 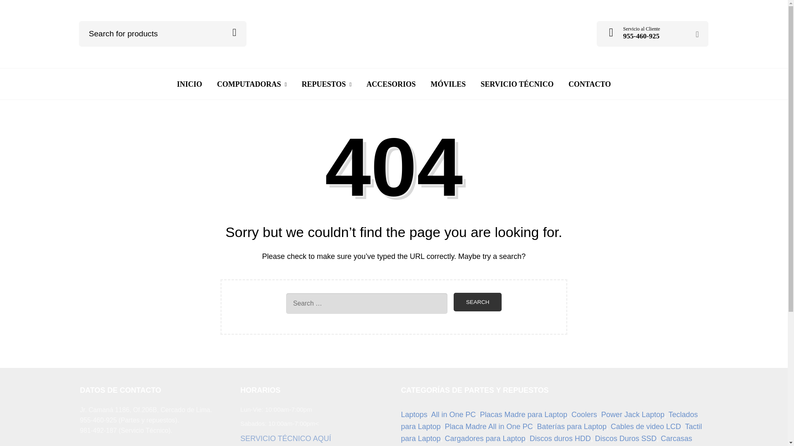 I want to click on Laptops, so click(x=414, y=415).